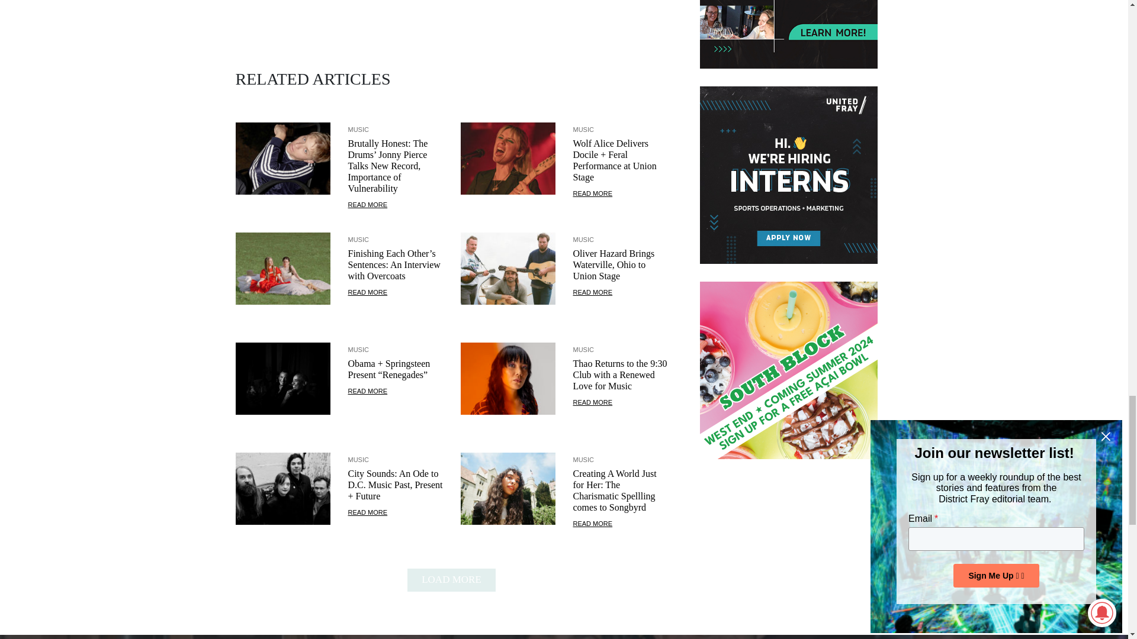 This screenshot has height=639, width=1137. What do you see at coordinates (592, 292) in the screenshot?
I see `Oliver Hazard Brings Waterville, Ohio to Union Stage` at bounding box center [592, 292].